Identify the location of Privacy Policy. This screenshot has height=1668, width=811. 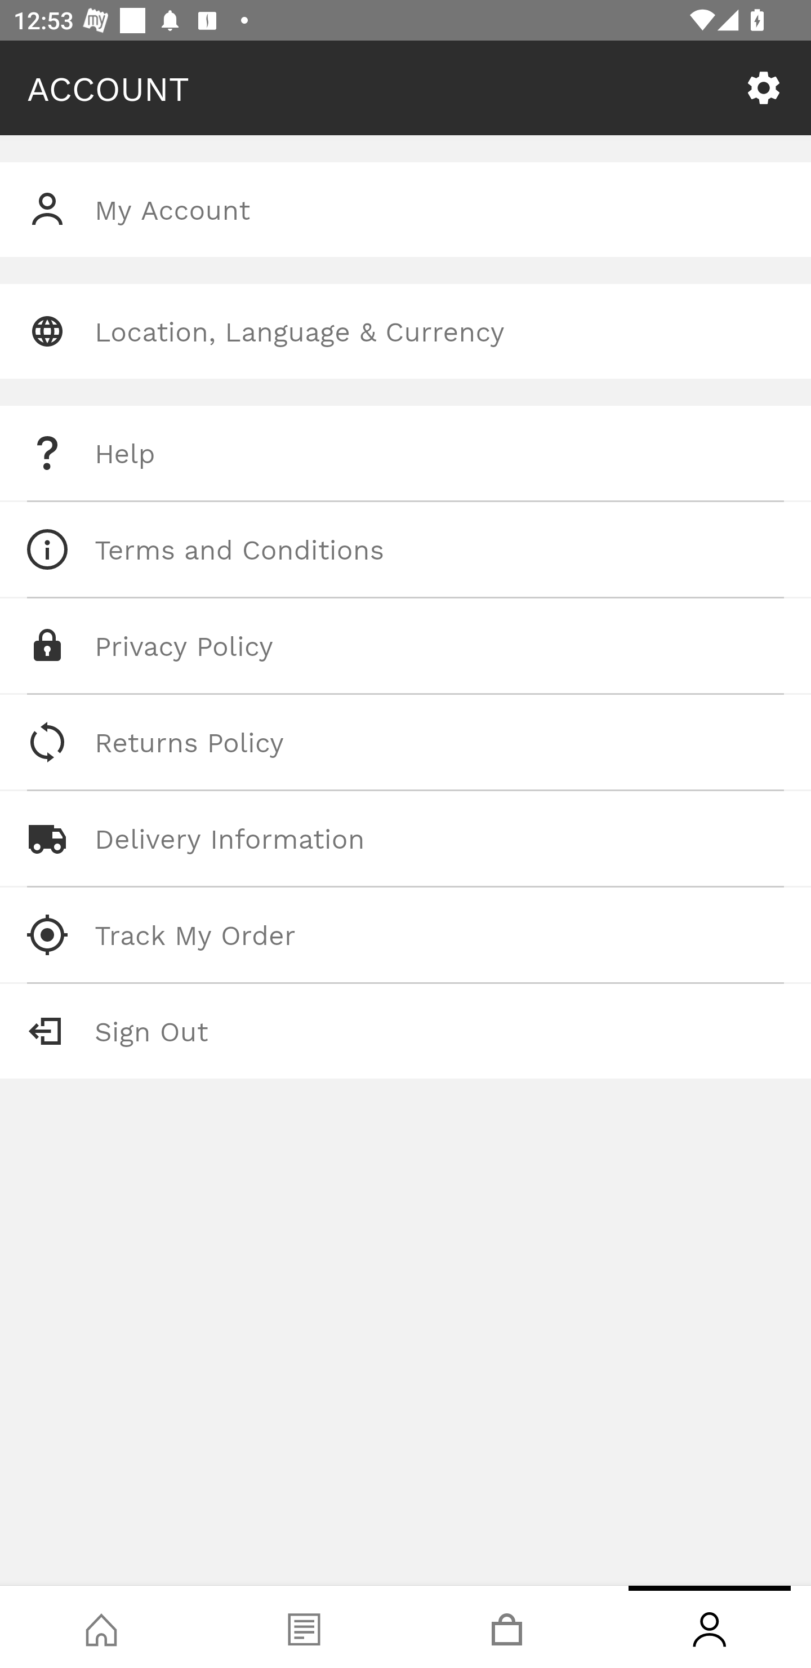
(405, 646).